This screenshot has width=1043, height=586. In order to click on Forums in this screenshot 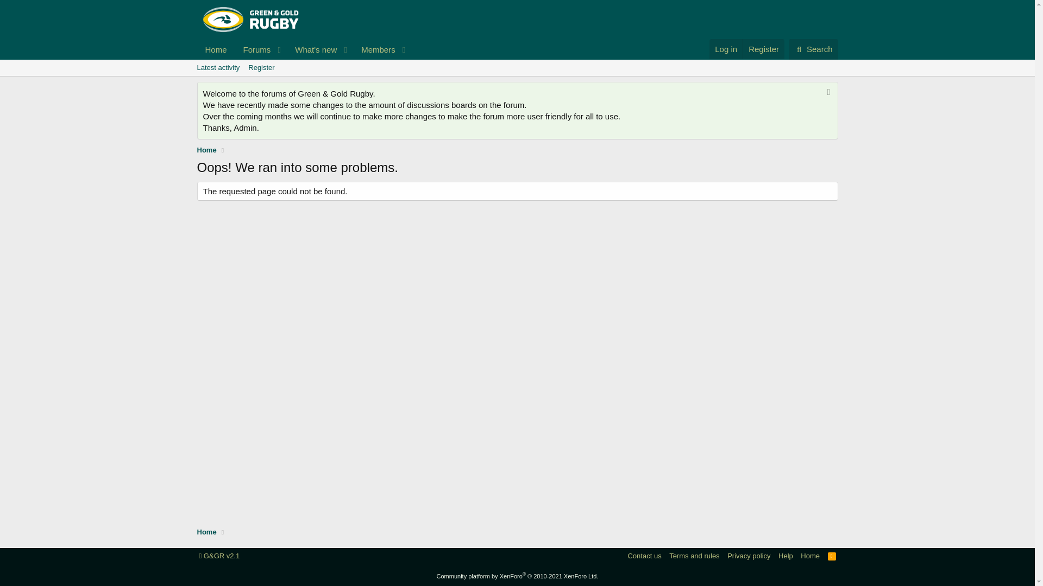, I will do `click(206, 532)`.